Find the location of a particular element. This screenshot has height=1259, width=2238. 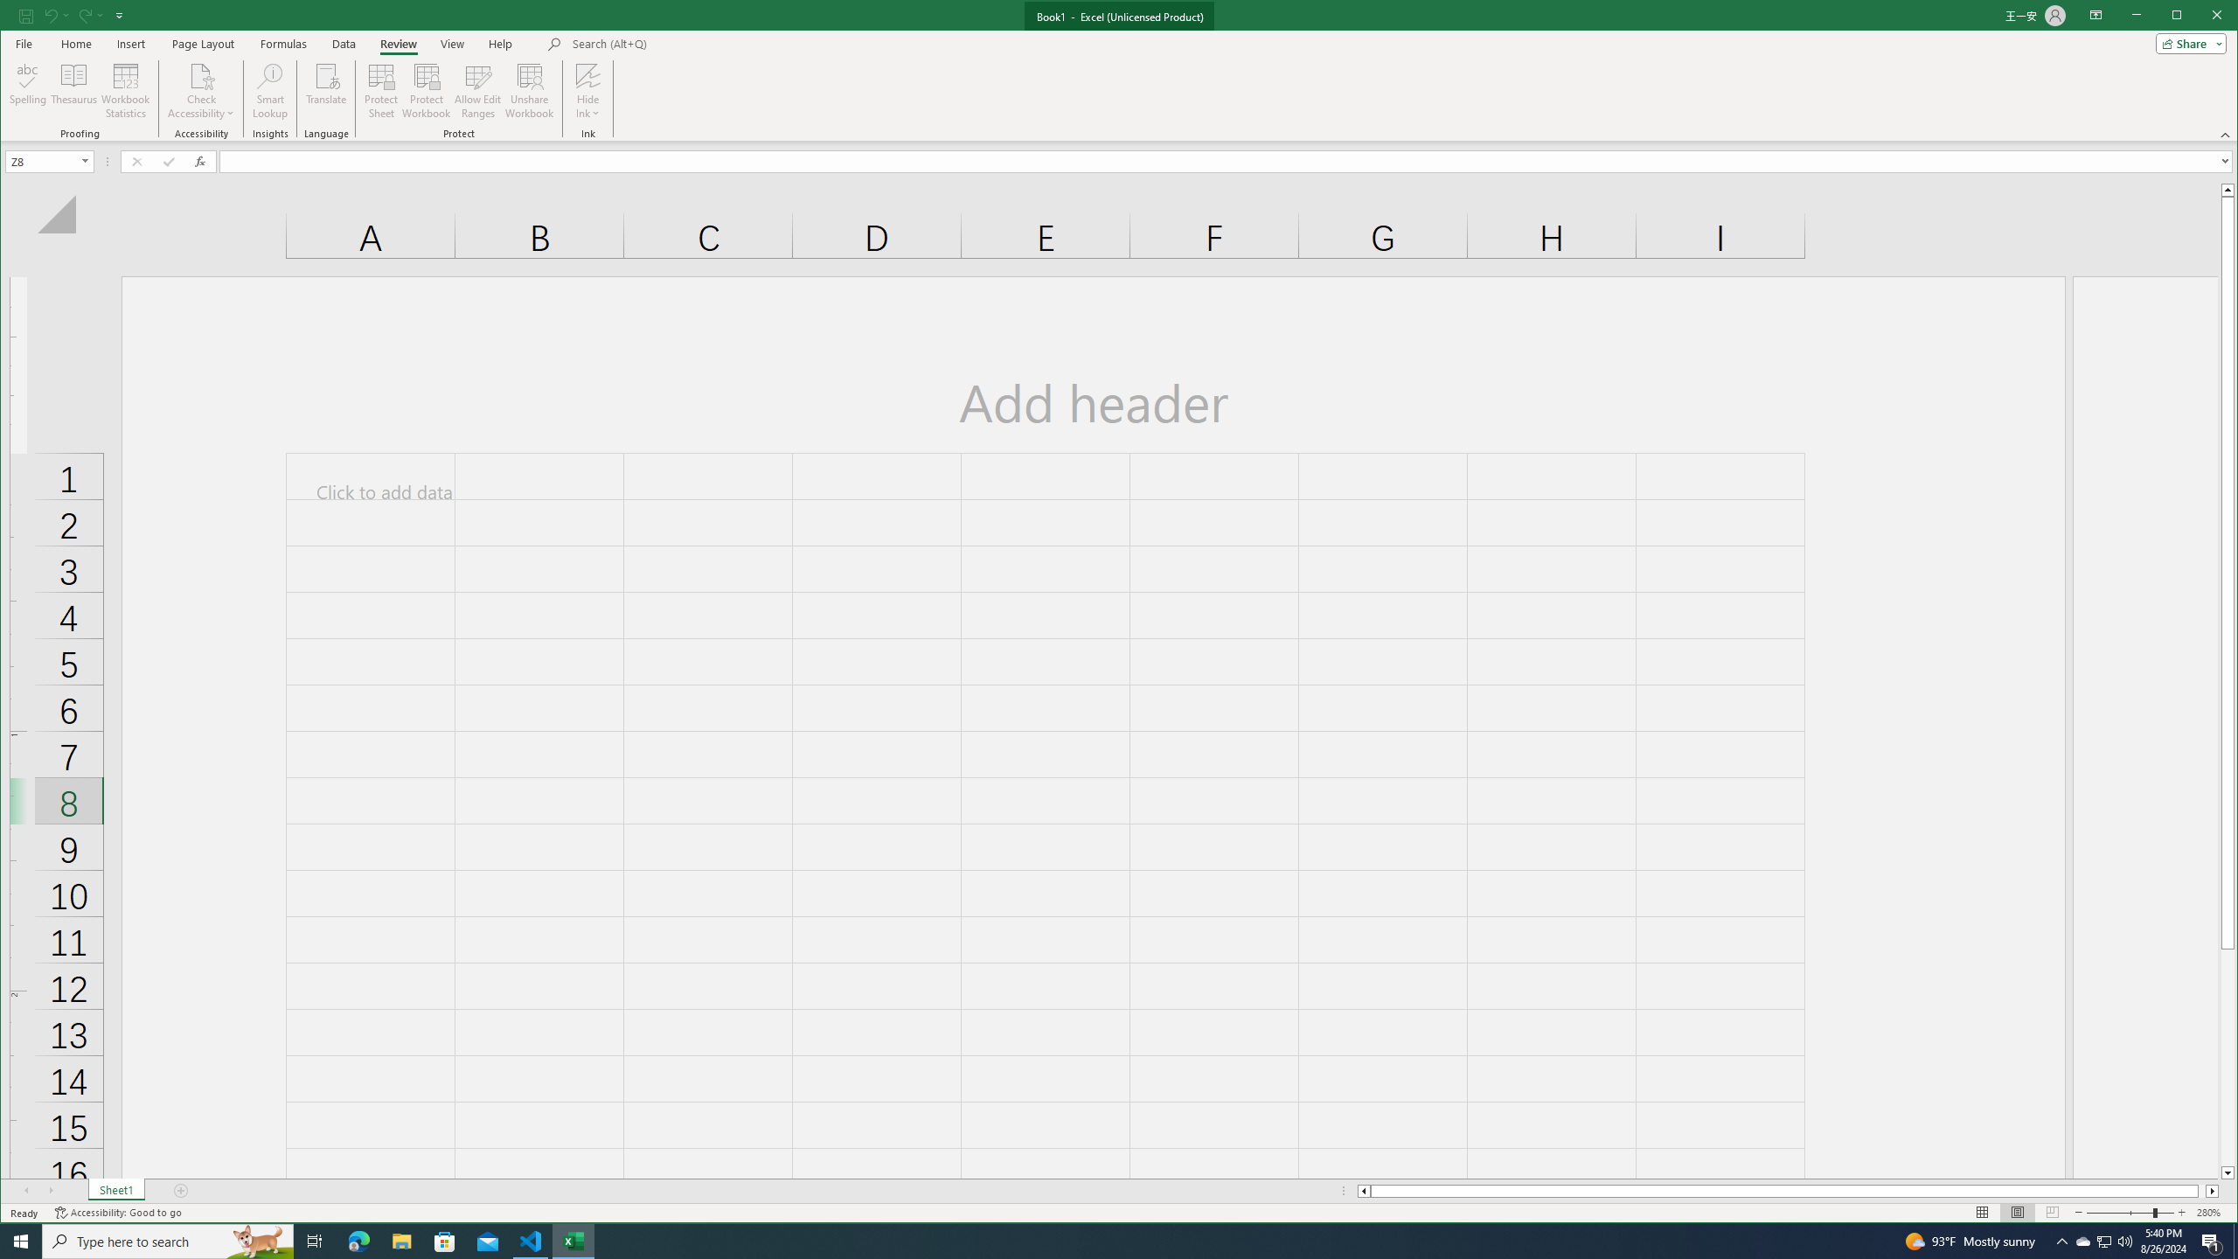

Action Center, 1 new notification is located at coordinates (2212, 1242).